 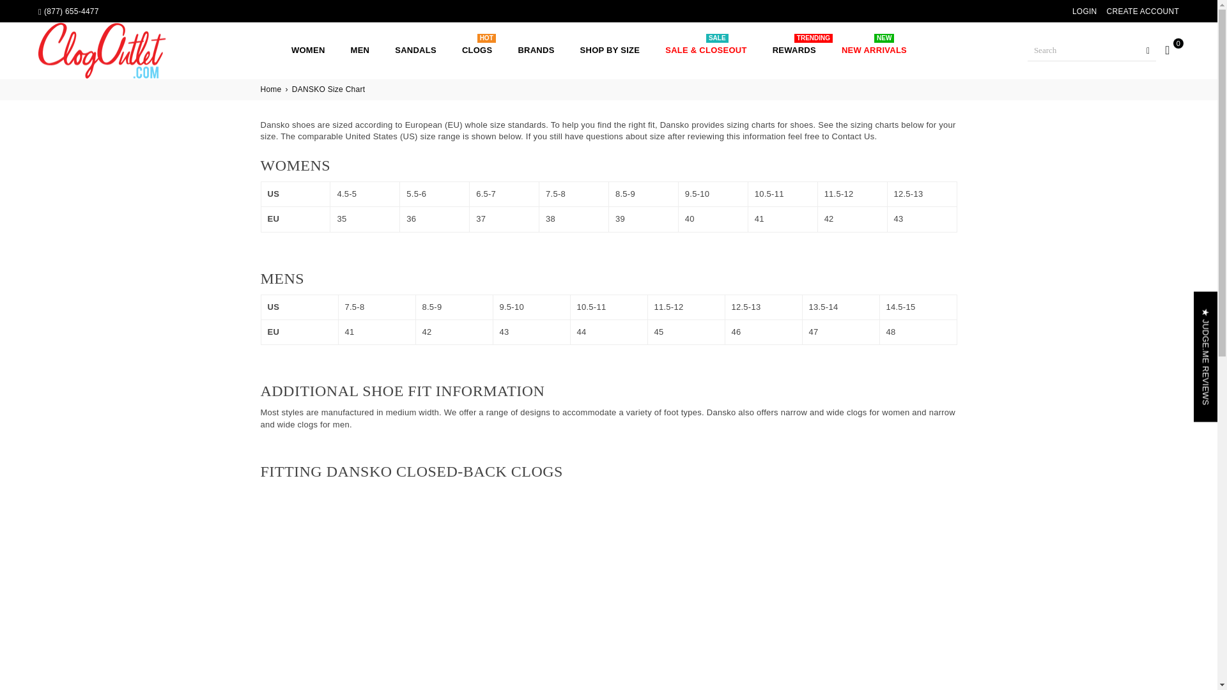 What do you see at coordinates (111, 50) in the screenshot?
I see `CLOGOUTLET.COM` at bounding box center [111, 50].